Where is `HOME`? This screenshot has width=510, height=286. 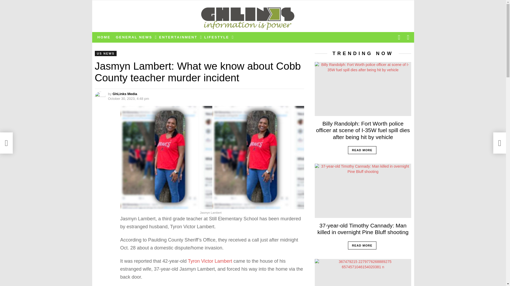 HOME is located at coordinates (104, 37).